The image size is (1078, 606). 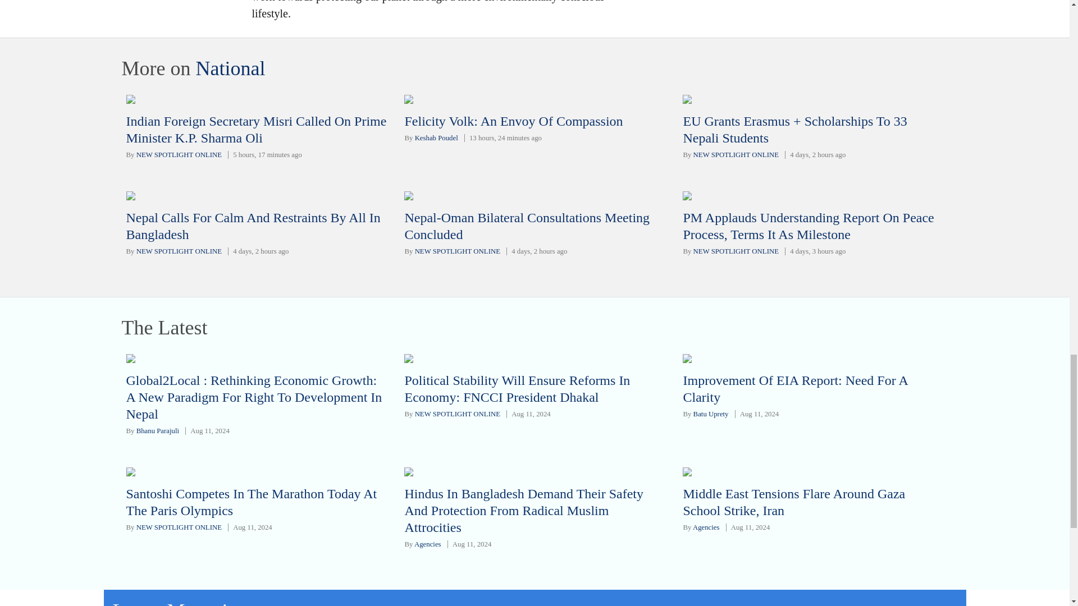 What do you see at coordinates (179, 154) in the screenshot?
I see `NEW SPOTLIGHT ONLINE` at bounding box center [179, 154].